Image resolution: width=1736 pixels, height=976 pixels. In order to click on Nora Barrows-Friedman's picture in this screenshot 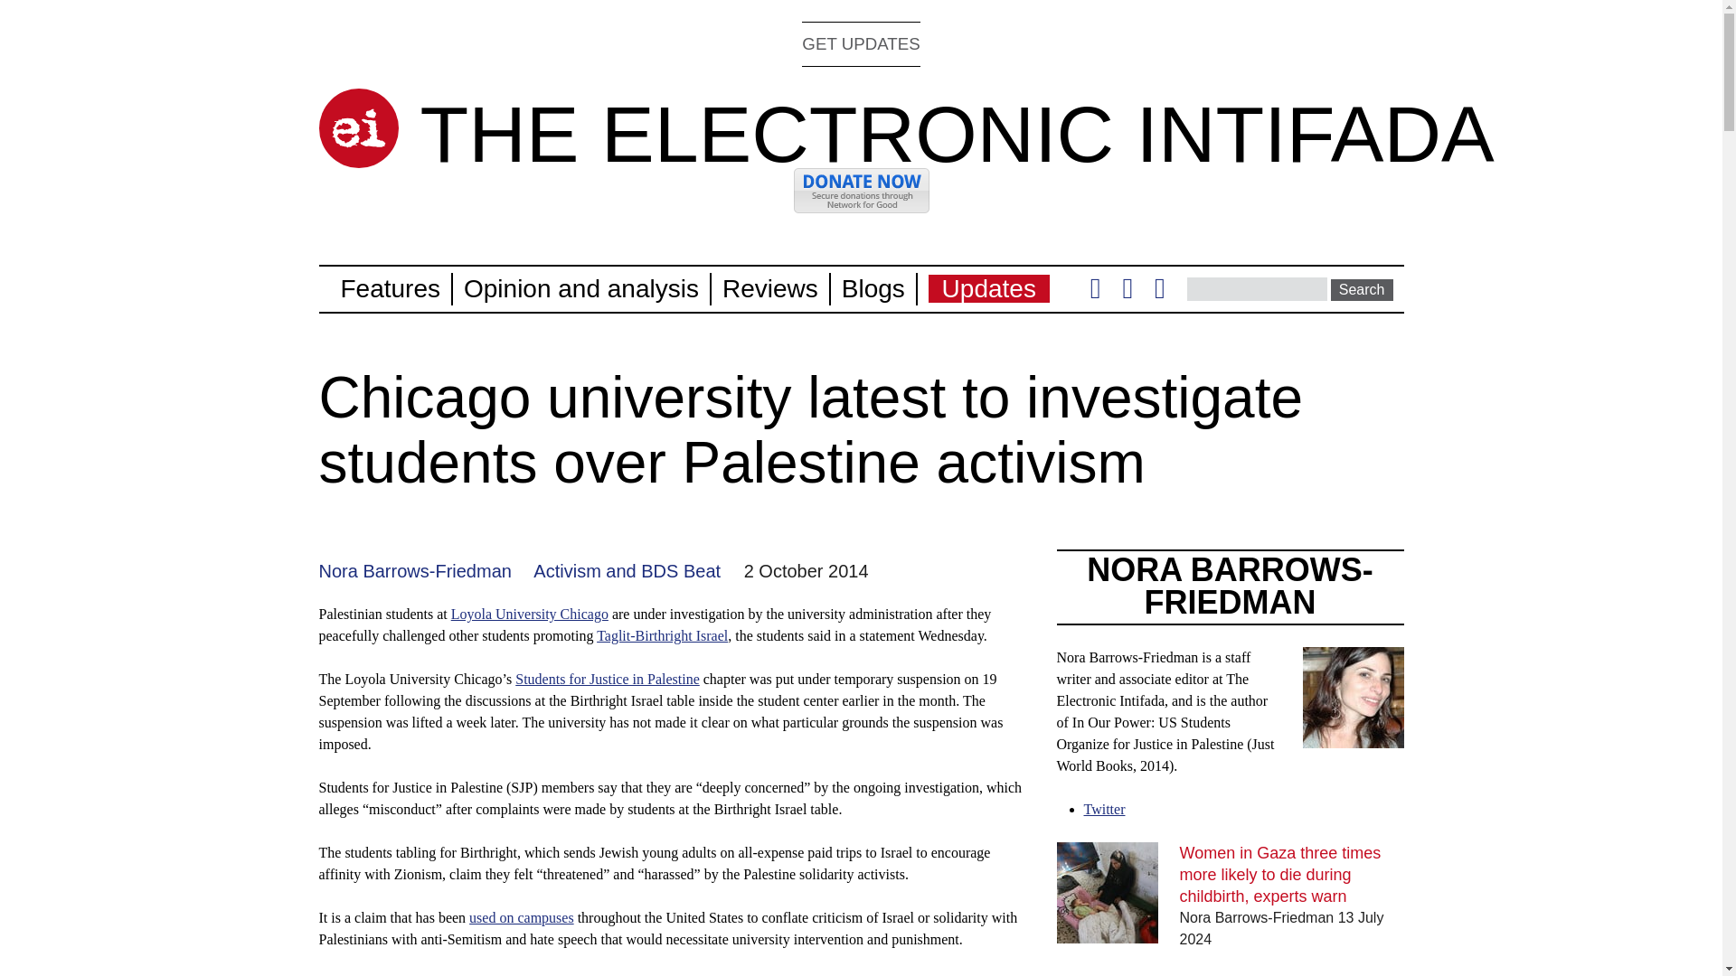, I will do `click(1353, 737)`.